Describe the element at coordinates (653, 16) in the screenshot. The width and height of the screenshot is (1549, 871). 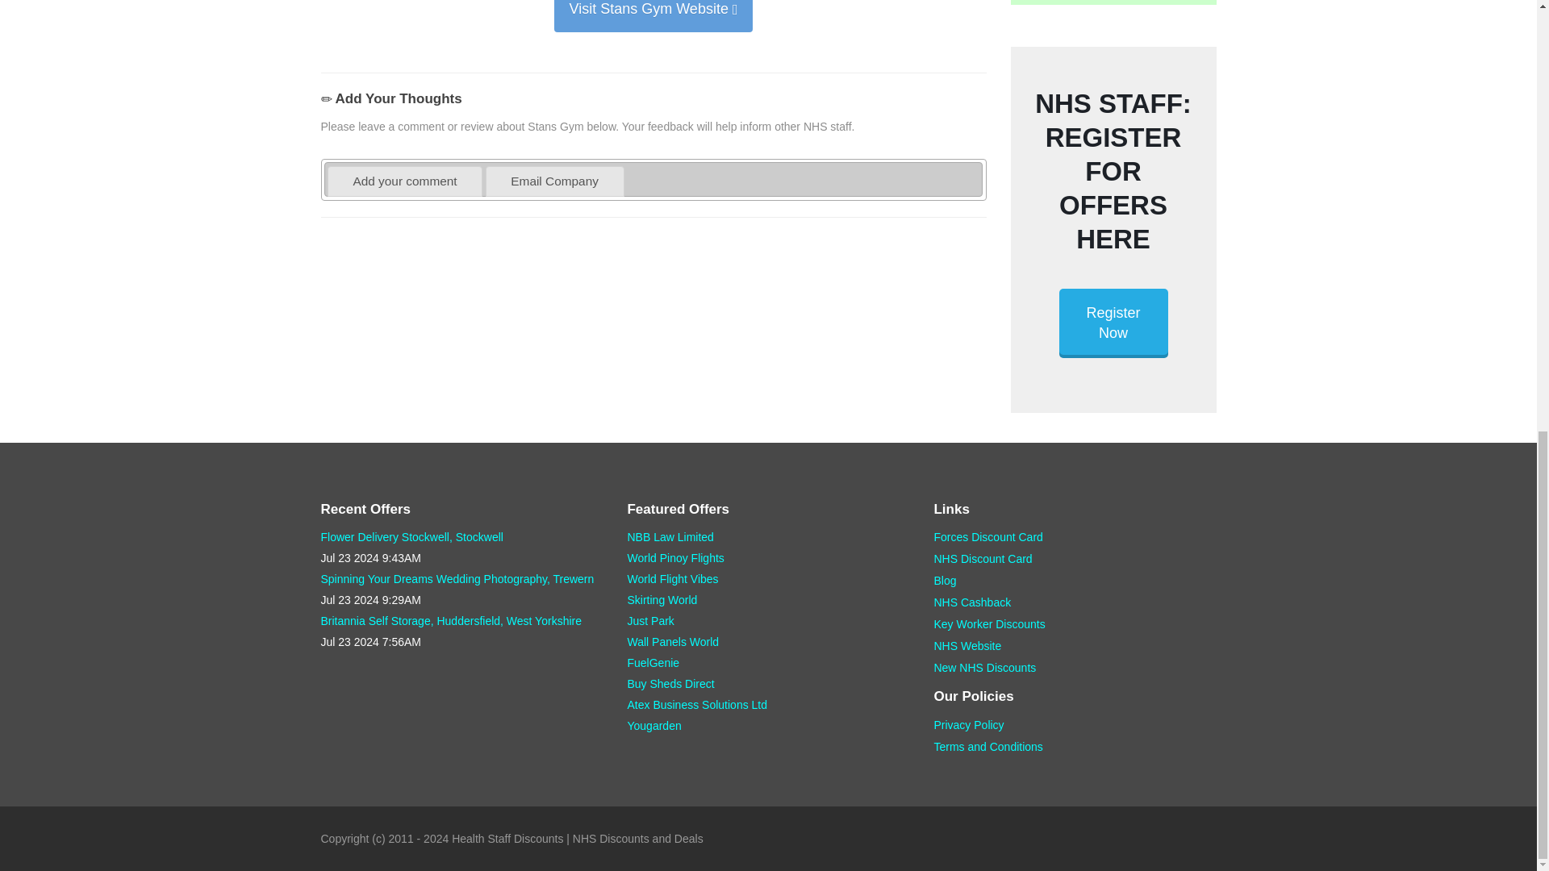
I see `Visit Stans Gym Website` at that location.